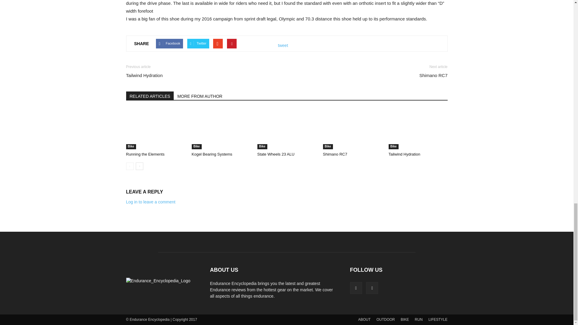 The width and height of the screenshot is (578, 325). I want to click on Kogel Bearing Systems, so click(212, 154).